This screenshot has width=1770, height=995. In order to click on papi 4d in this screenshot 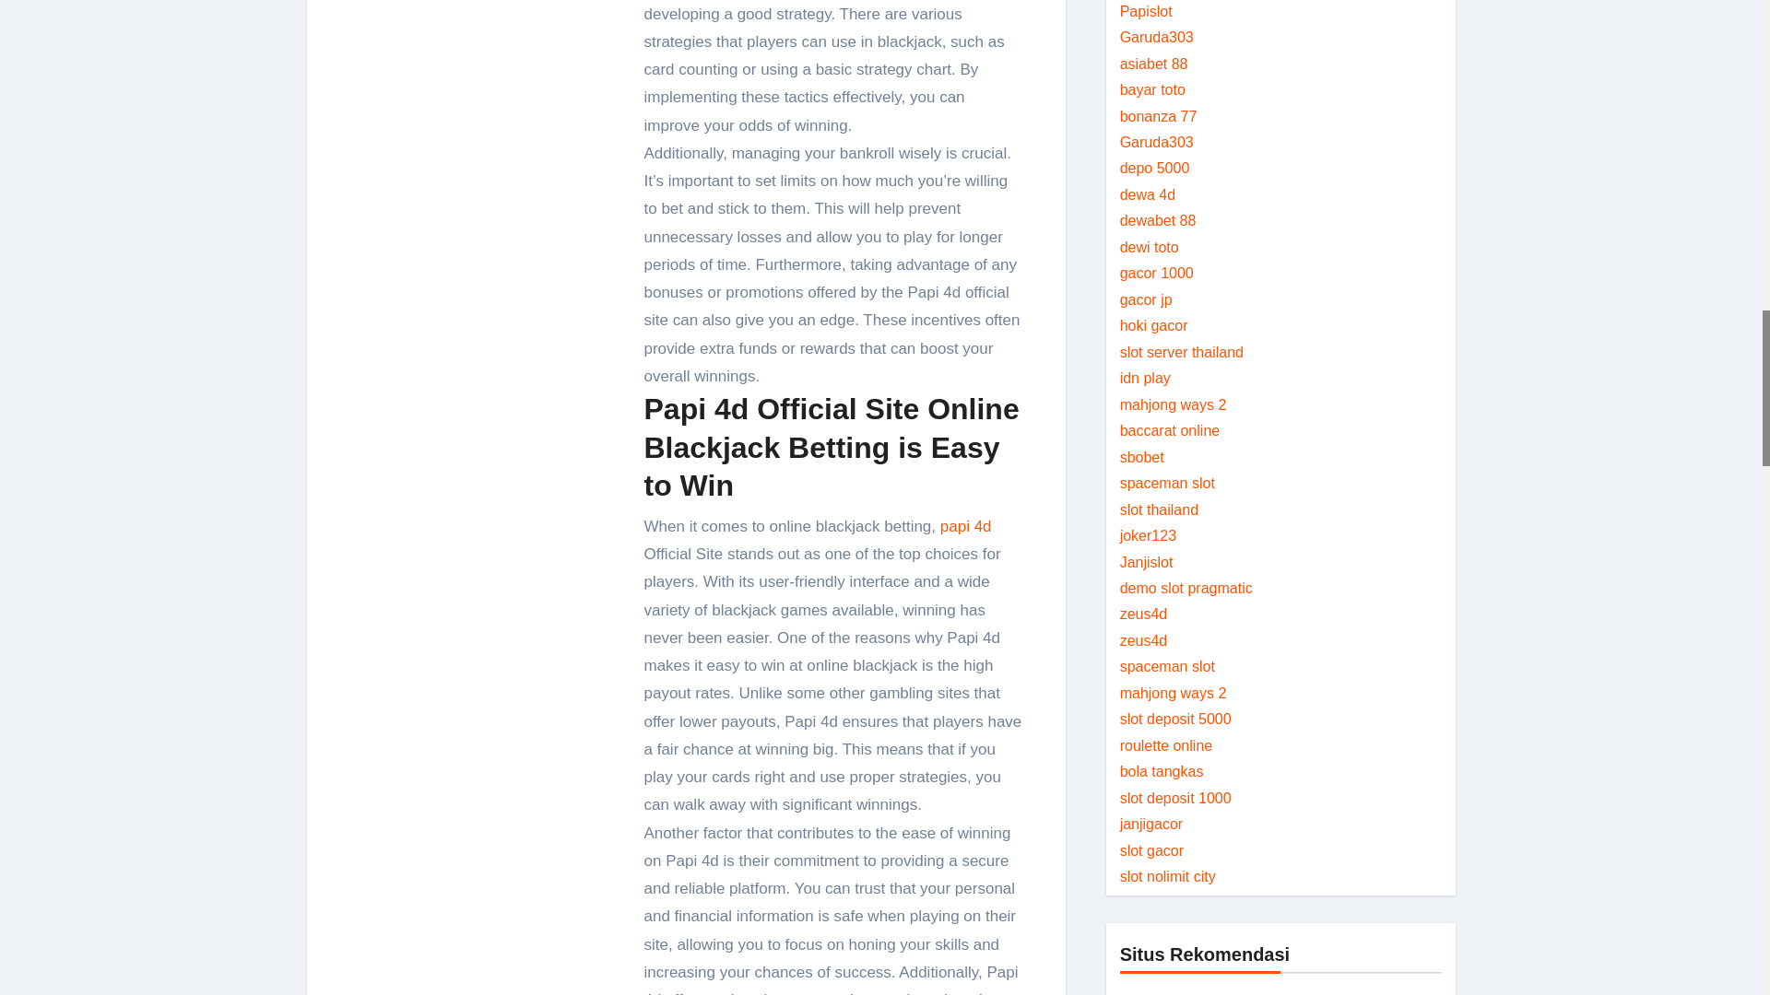, I will do `click(965, 526)`.